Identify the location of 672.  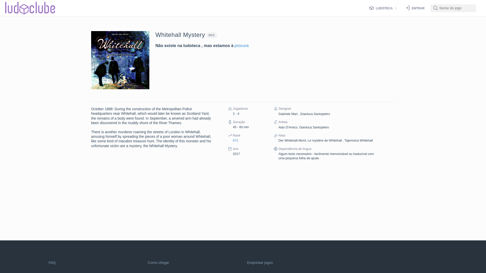
(235, 140).